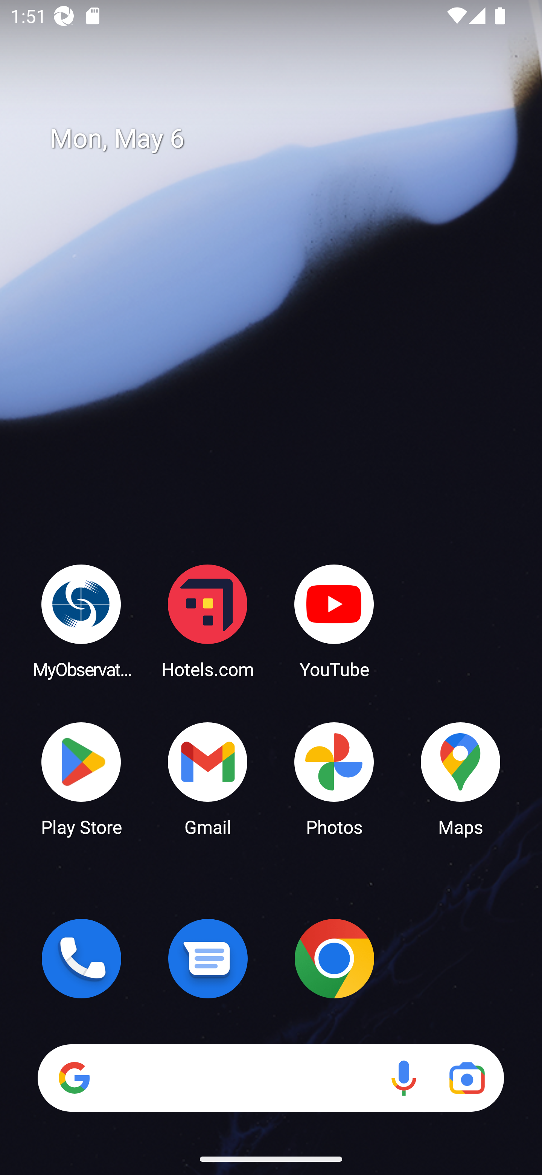 The height and width of the screenshot is (1175, 542). What do you see at coordinates (208, 778) in the screenshot?
I see `Gmail` at bounding box center [208, 778].